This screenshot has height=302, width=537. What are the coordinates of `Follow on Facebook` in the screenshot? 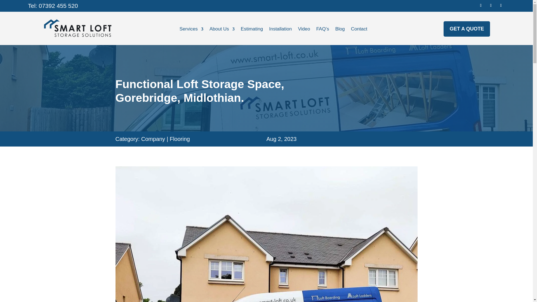 It's located at (481, 6).